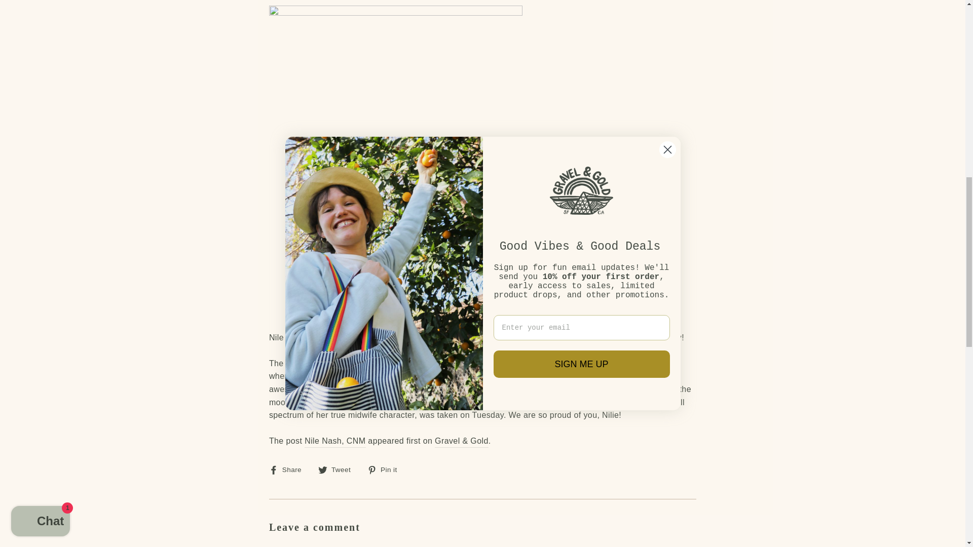 The width and height of the screenshot is (973, 547). Describe the element at coordinates (289, 469) in the screenshot. I see `Share on Facebook` at that location.